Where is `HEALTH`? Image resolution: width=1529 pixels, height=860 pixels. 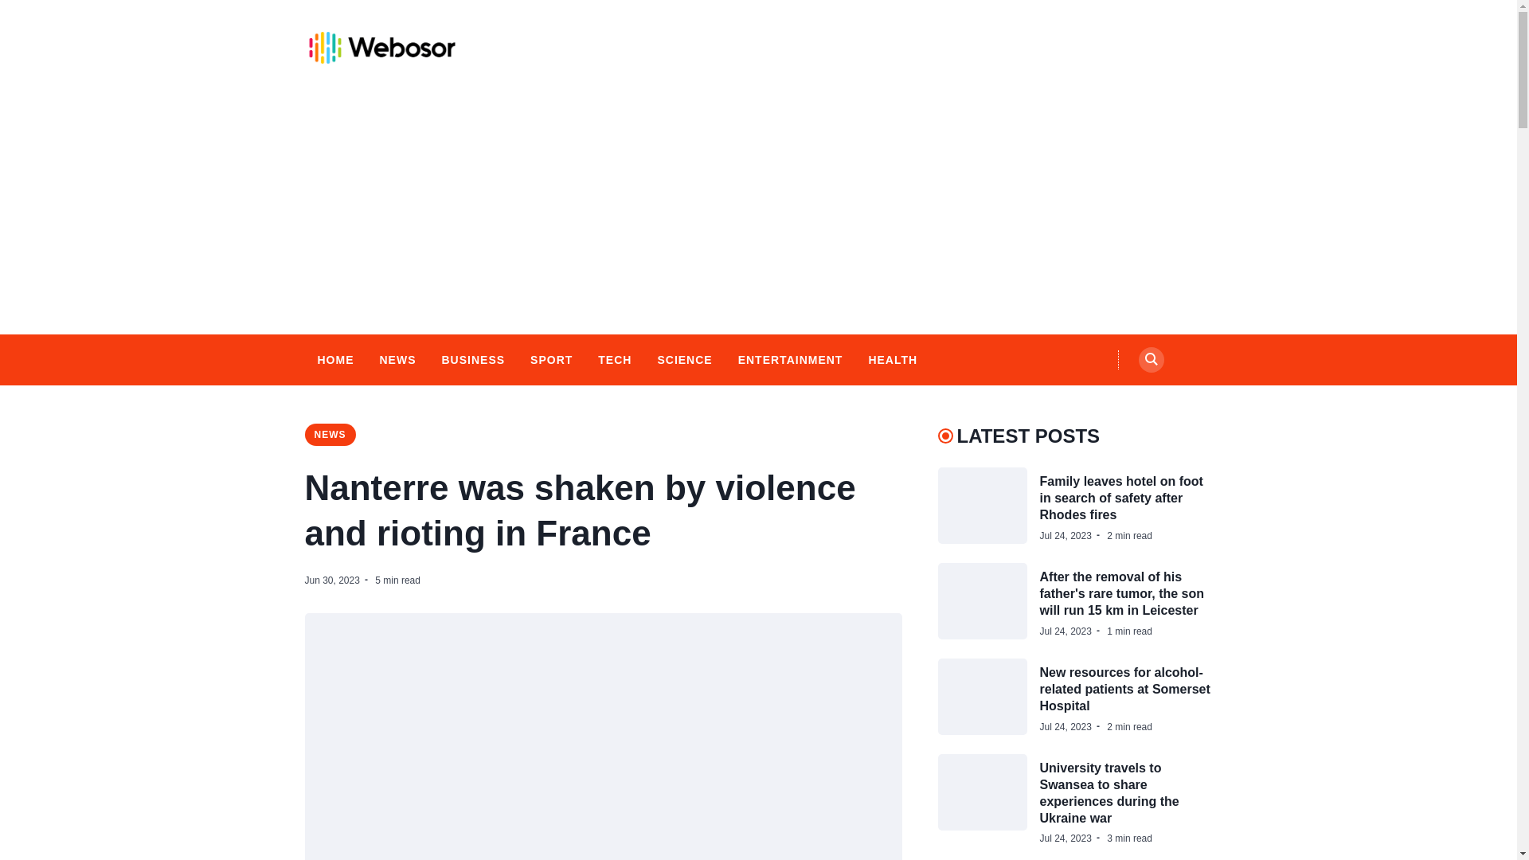
HEALTH is located at coordinates (892, 360).